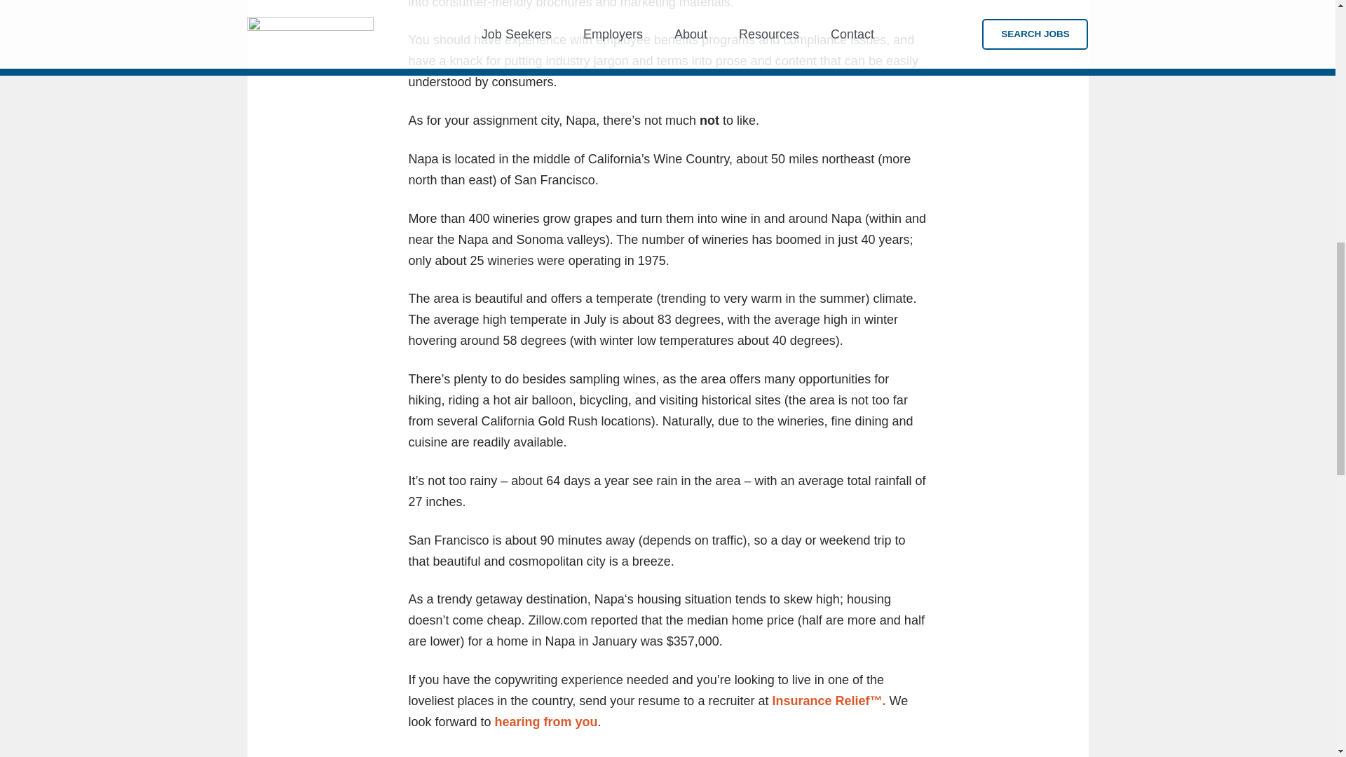  Describe the element at coordinates (829, 701) in the screenshot. I see `Click here to go to our homepage.` at that location.